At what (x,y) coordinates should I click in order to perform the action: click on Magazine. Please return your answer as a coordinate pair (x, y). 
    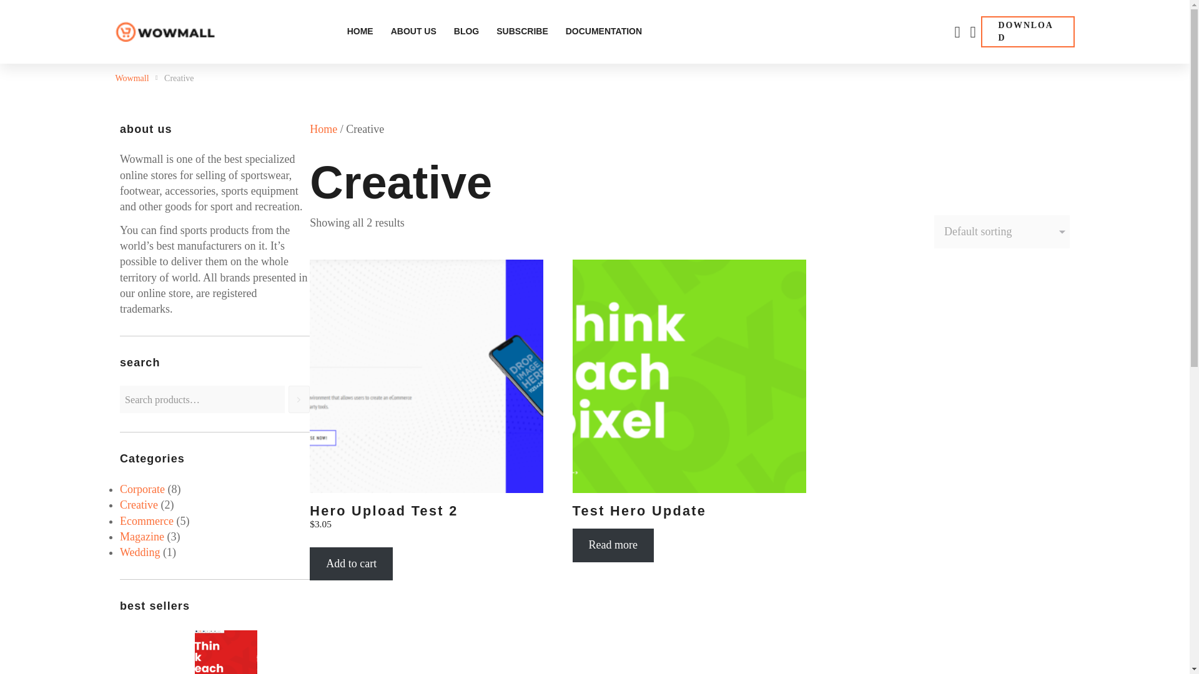
    Looking at the image, I should click on (142, 537).